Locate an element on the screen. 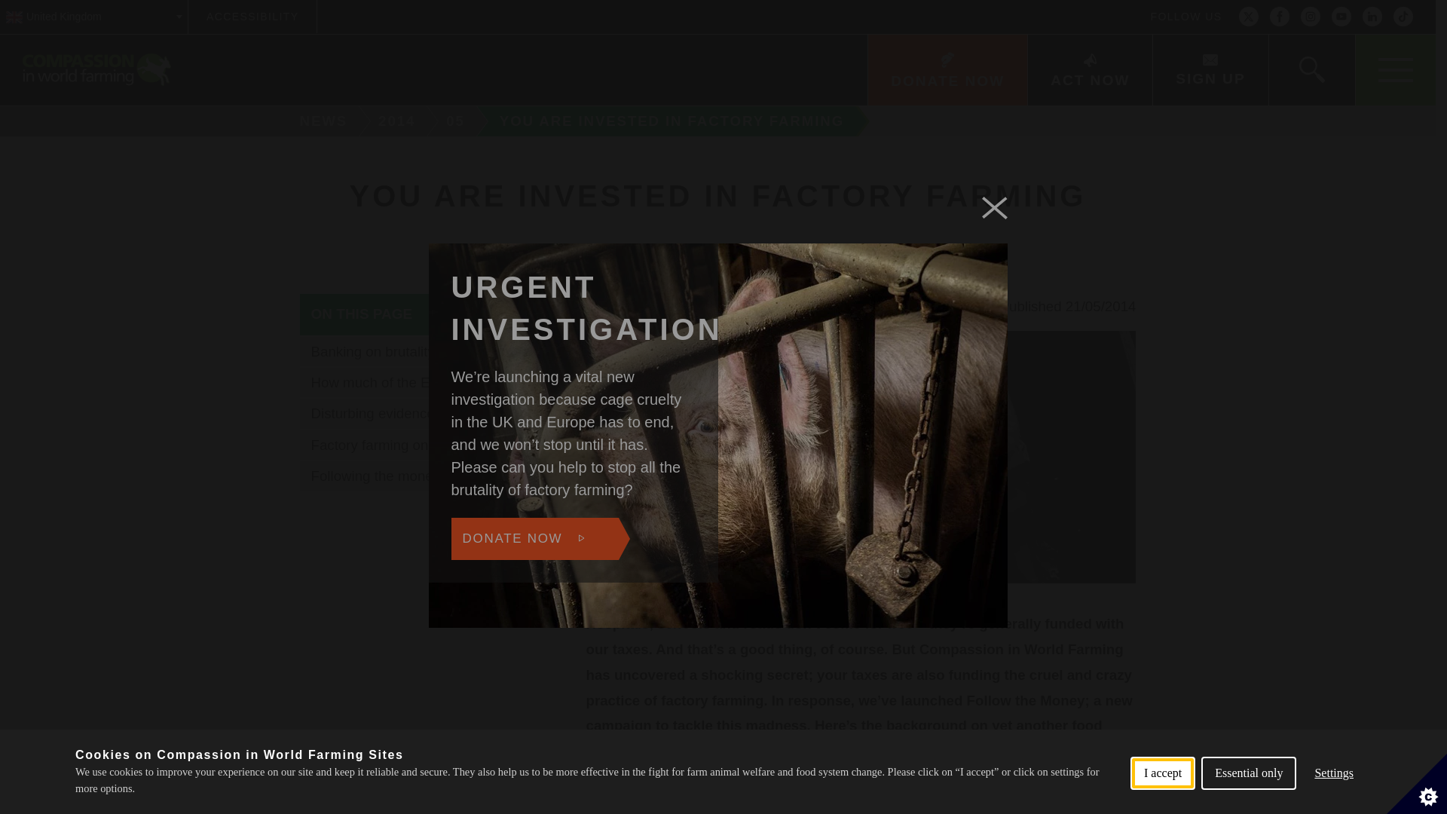 The image size is (1447, 814). DONATE NOW is located at coordinates (947, 70).